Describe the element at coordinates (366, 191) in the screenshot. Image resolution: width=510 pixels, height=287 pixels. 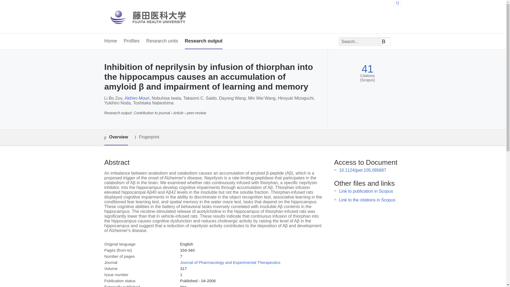
I see `Link to publication in Scopus` at that location.